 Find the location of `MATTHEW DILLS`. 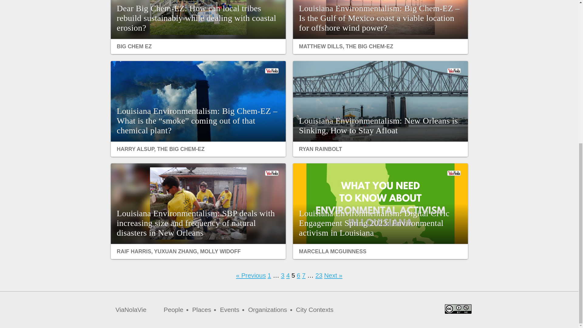

MATTHEW DILLS is located at coordinates (321, 46).